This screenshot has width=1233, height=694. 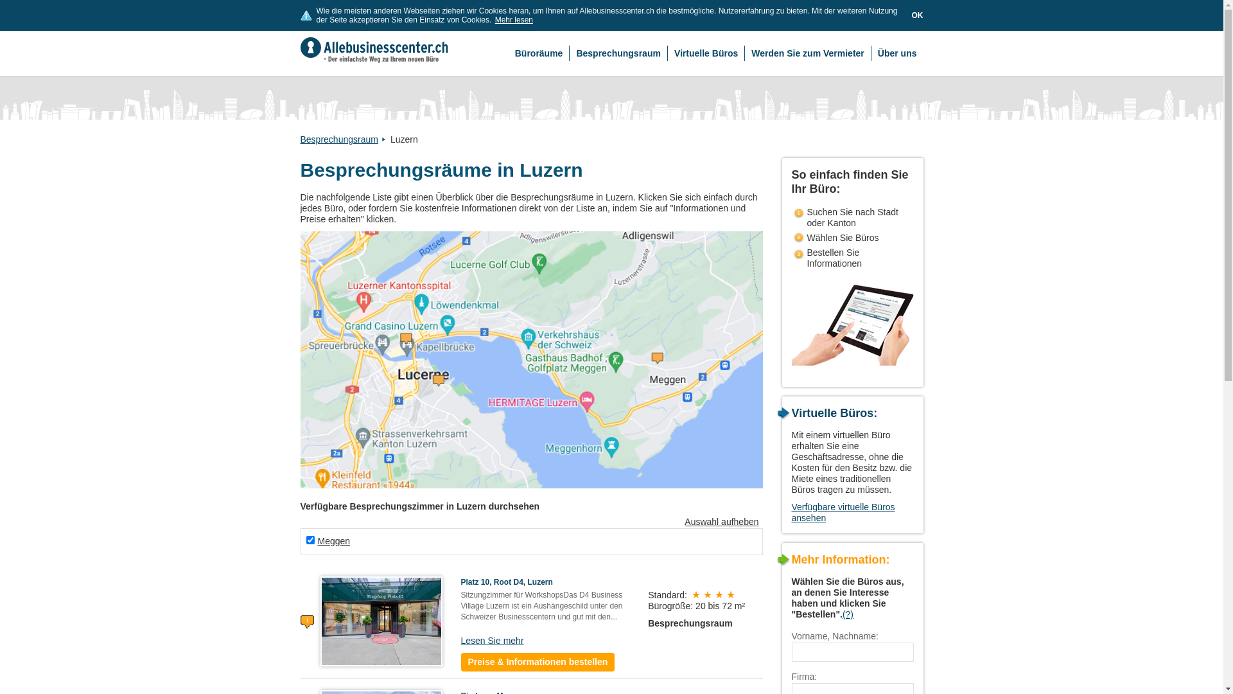 What do you see at coordinates (808, 53) in the screenshot?
I see `Werden Sie zum Vermieter` at bounding box center [808, 53].